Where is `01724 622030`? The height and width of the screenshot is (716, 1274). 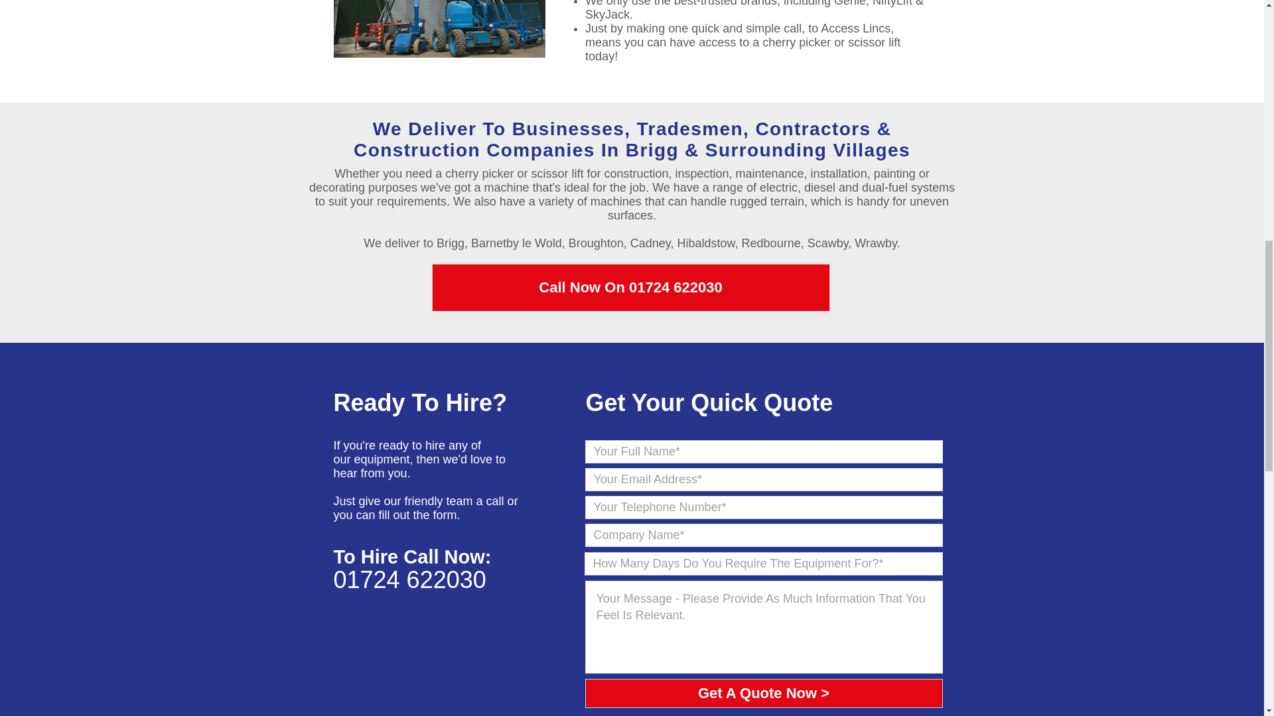 01724 622030 is located at coordinates (409, 579).